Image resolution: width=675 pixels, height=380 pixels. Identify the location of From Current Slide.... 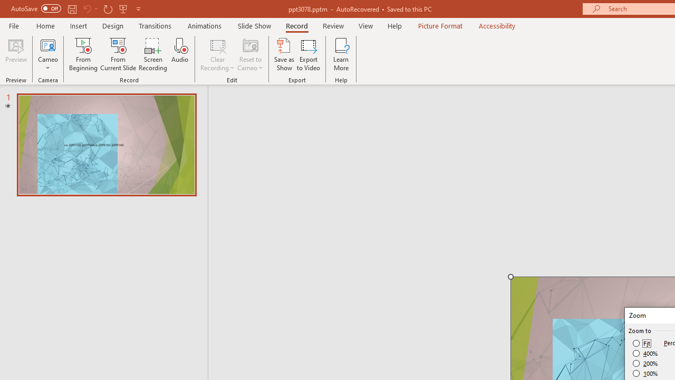
(118, 54).